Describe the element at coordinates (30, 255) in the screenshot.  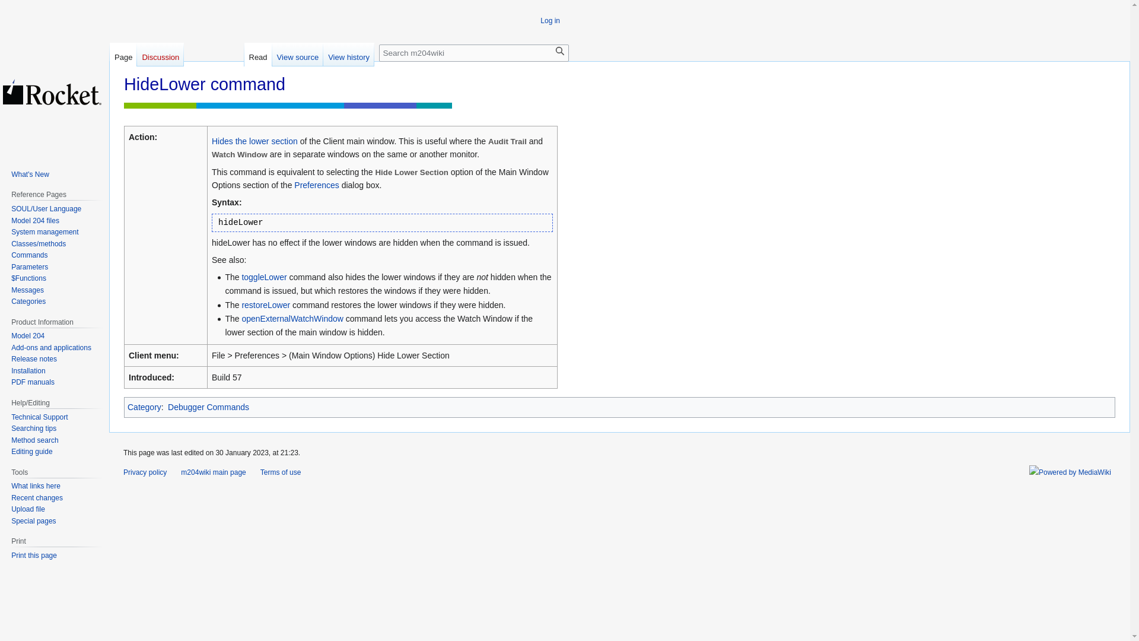
I see `Commands` at that location.